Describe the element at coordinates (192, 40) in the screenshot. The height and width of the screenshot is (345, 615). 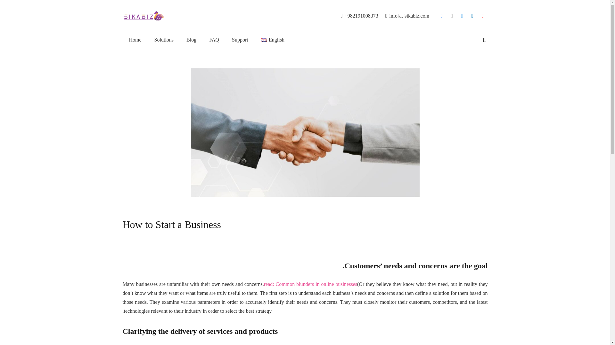
I see `Blog` at that location.